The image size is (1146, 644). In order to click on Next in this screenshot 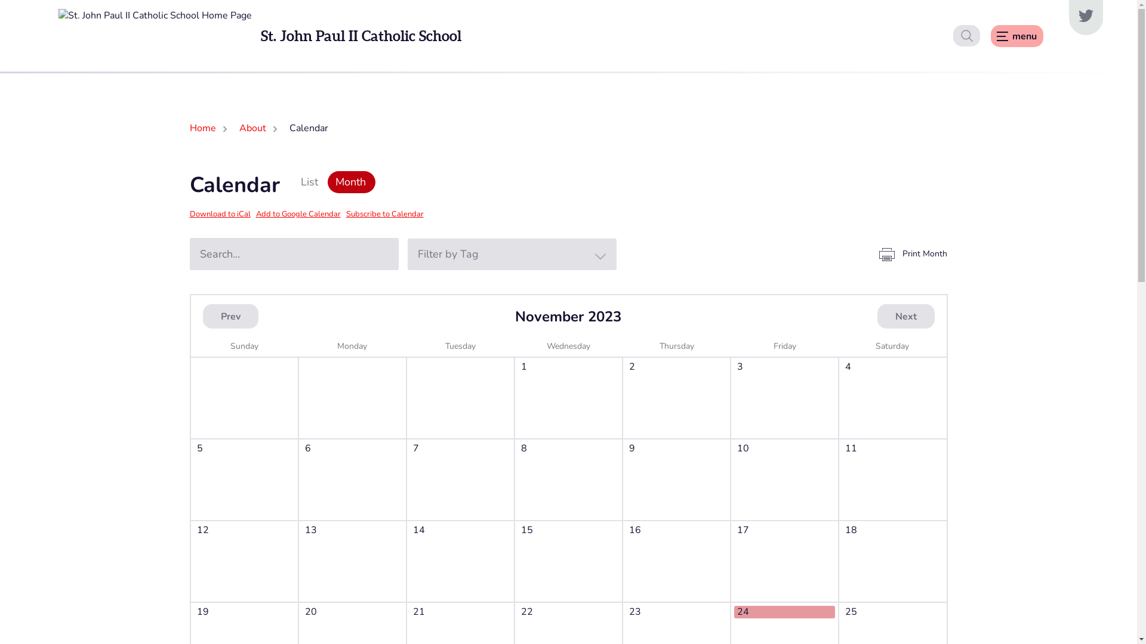, I will do `click(906, 316)`.